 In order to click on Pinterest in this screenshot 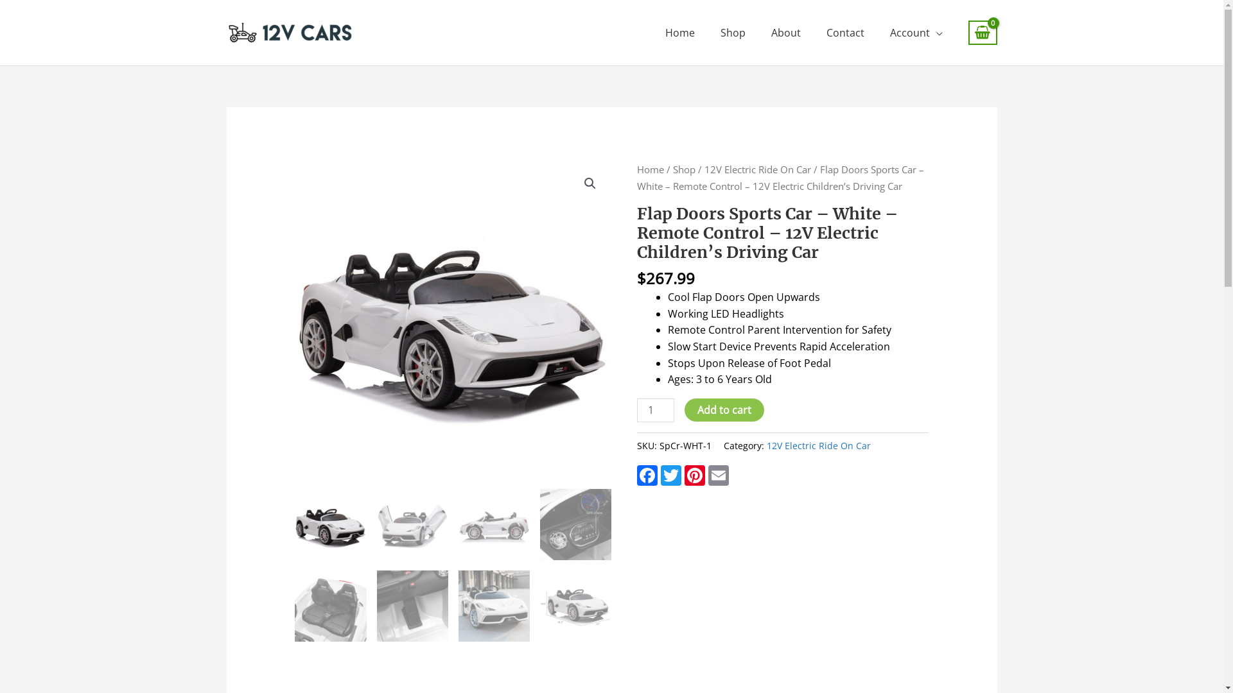, I will do `click(696, 475)`.